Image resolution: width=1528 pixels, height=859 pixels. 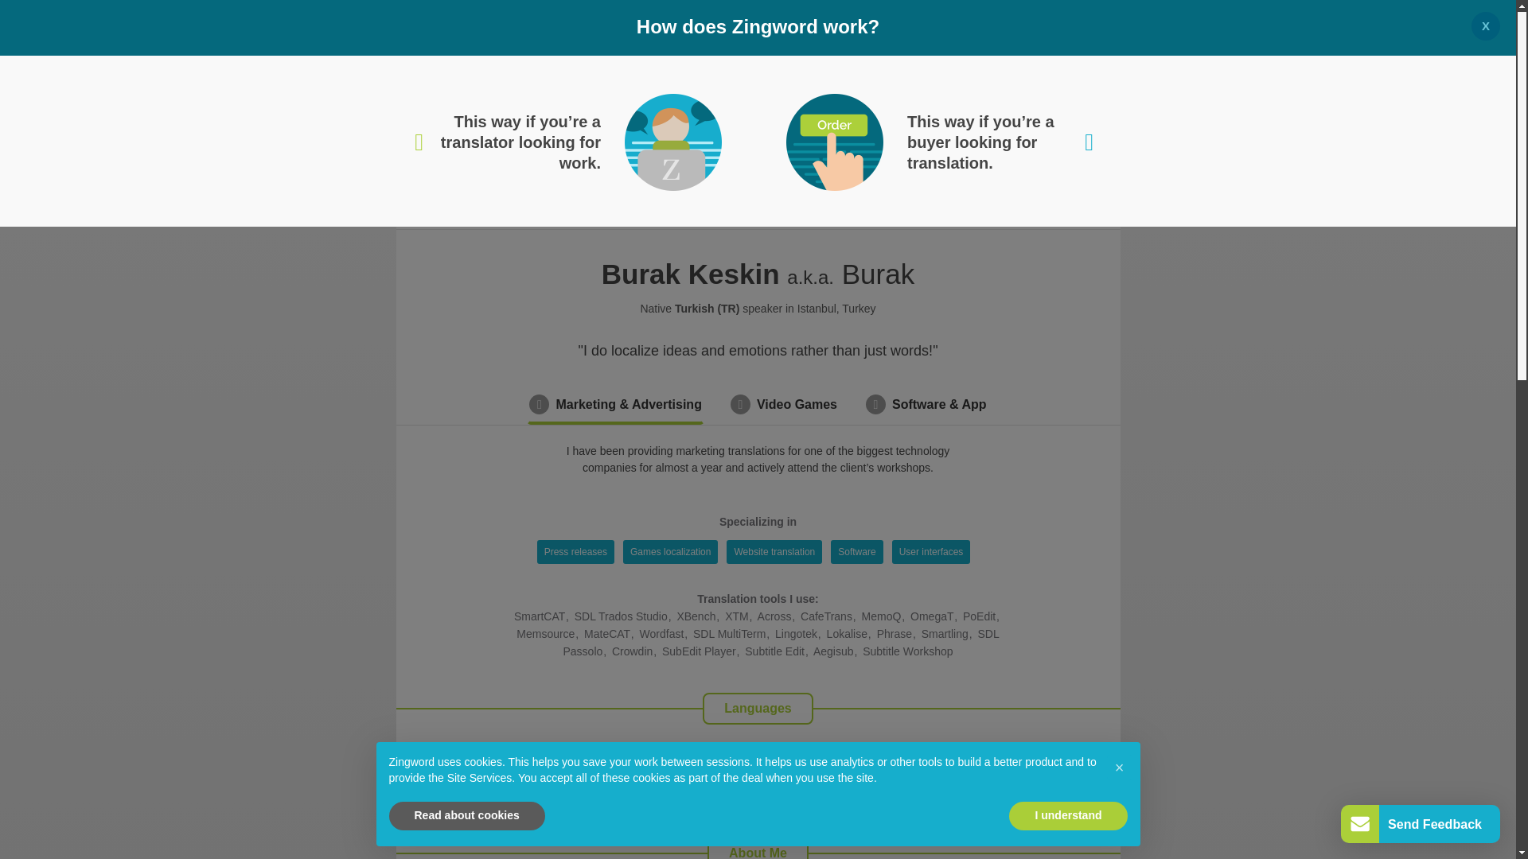 I want to click on Add to project, so click(x=1065, y=86).